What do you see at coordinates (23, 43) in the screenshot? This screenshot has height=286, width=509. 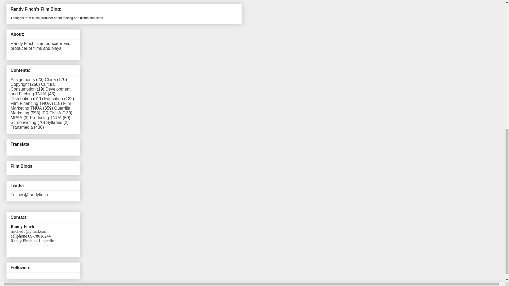 I see `Randy Finch` at bounding box center [23, 43].